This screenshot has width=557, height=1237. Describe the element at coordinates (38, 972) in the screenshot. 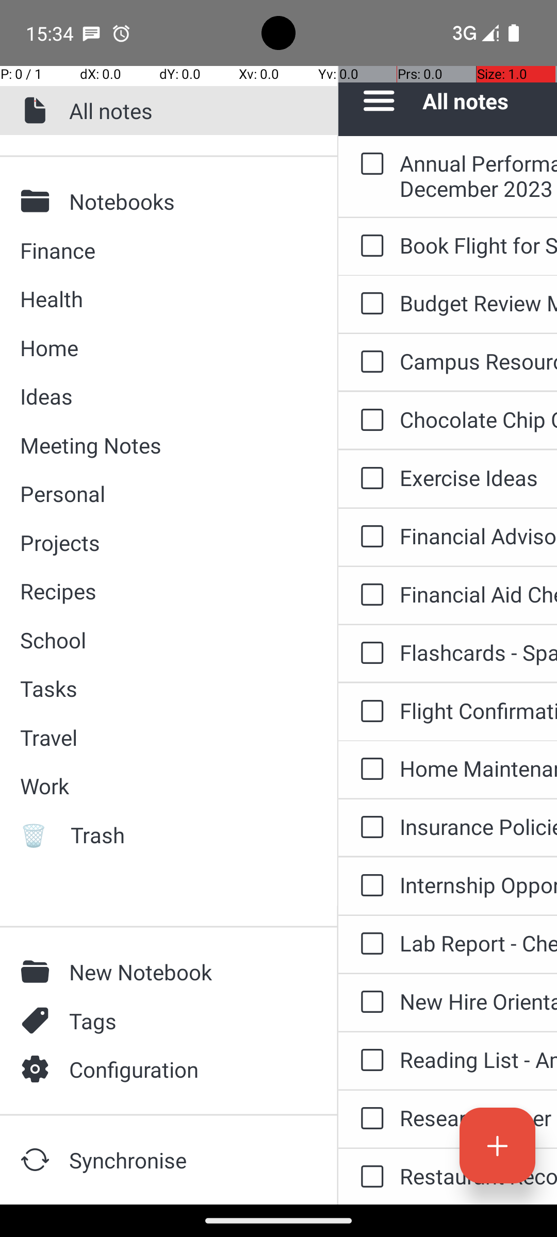

I see `` at that location.